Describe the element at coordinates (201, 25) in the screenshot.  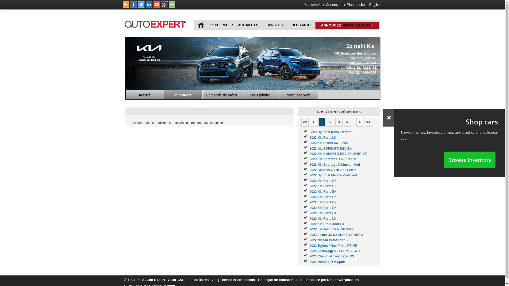
I see `ACCUEIL` at that location.